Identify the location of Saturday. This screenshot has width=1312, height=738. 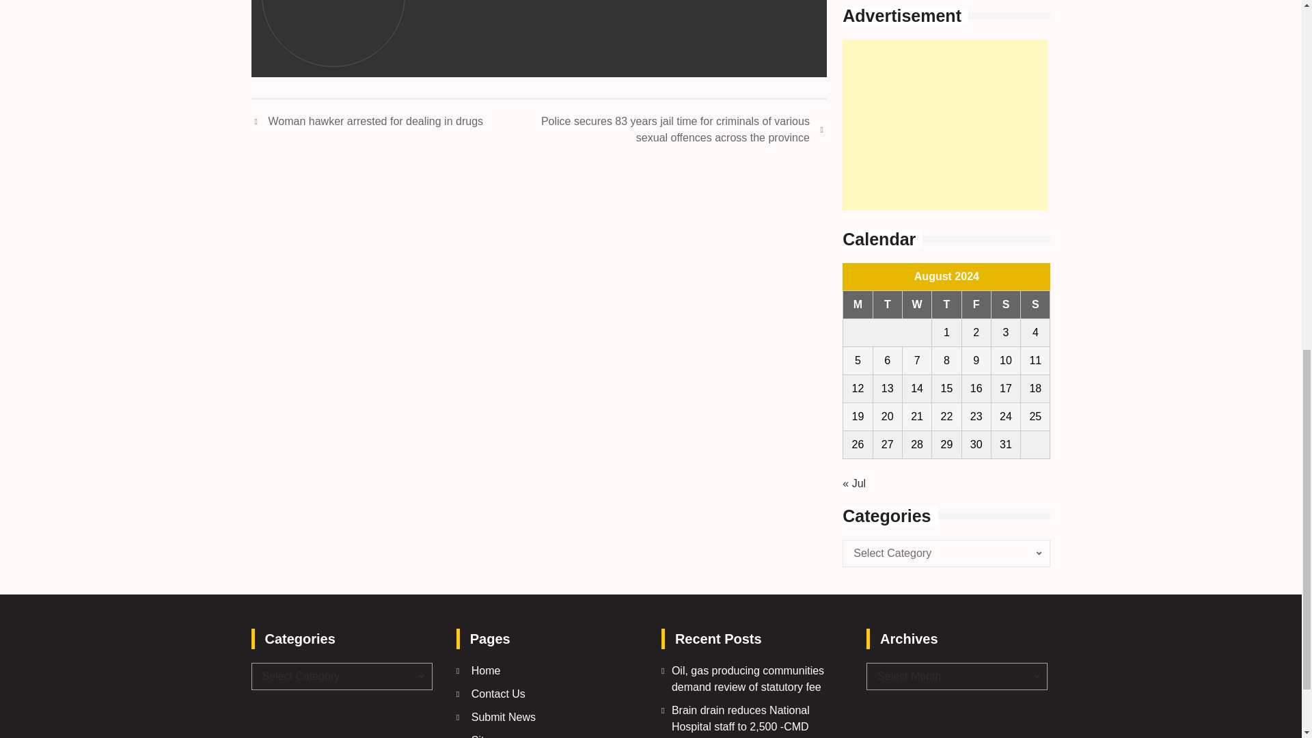
(1005, 305).